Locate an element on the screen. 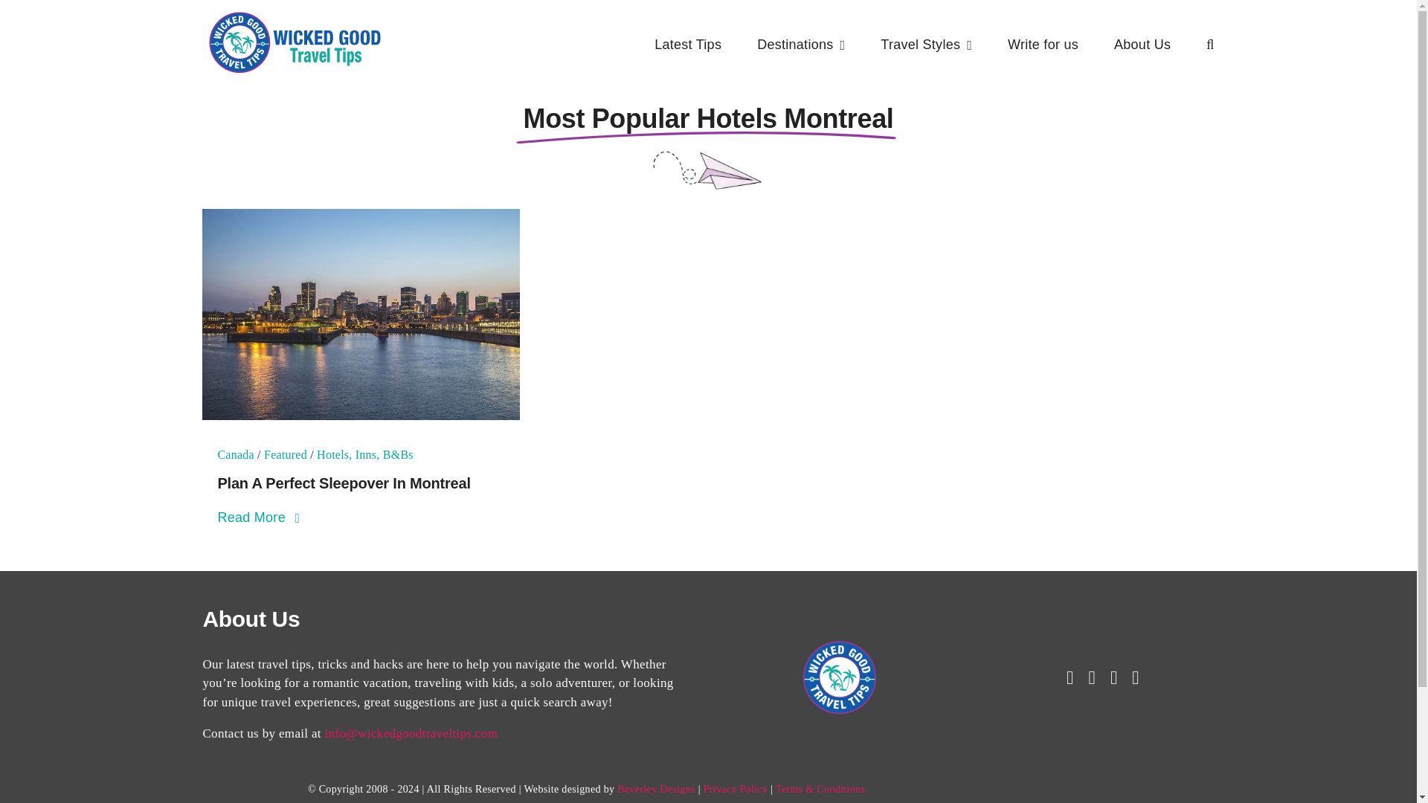 This screenshot has width=1428, height=803. Destinations is located at coordinates (800, 45).